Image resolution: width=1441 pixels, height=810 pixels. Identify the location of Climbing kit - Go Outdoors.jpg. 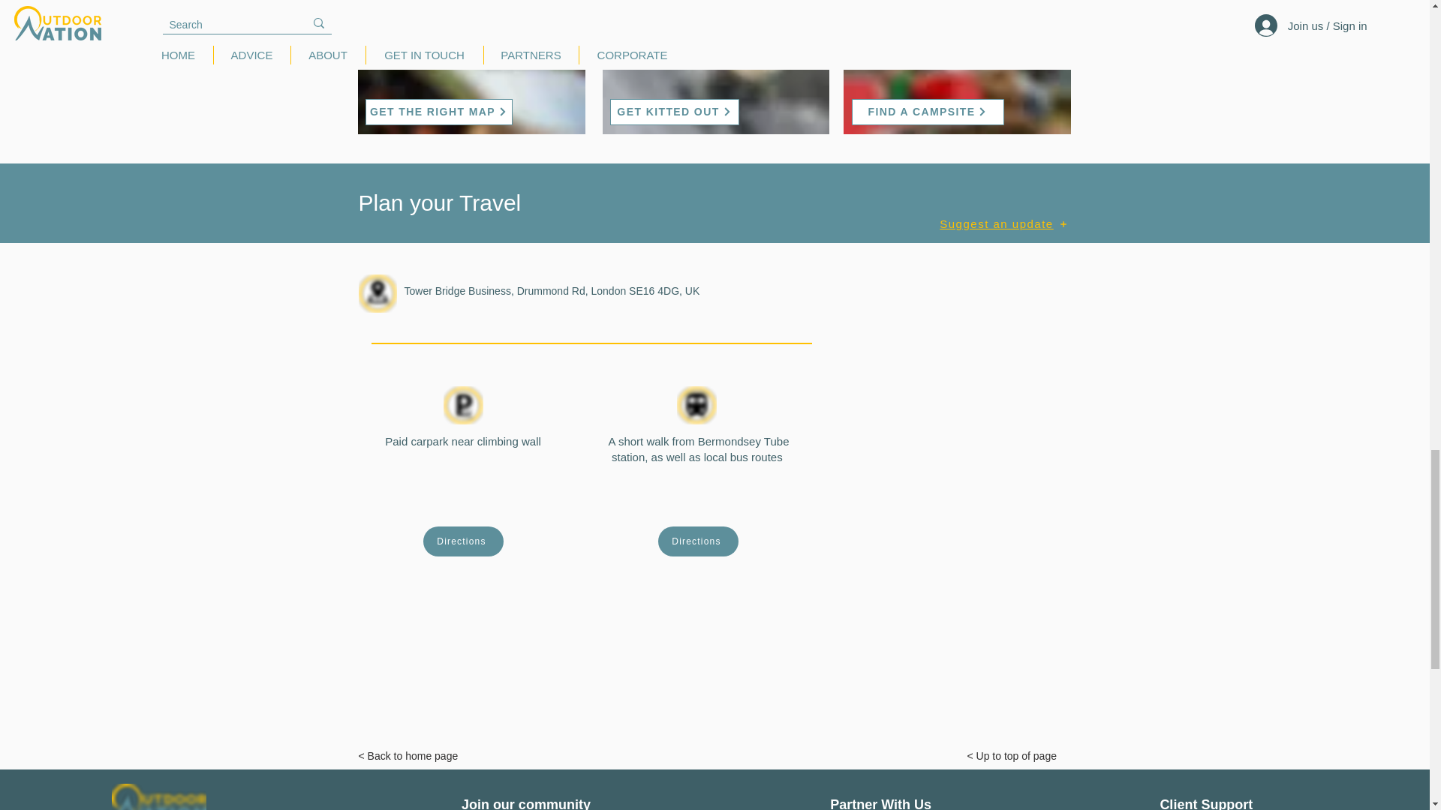
(715, 67).